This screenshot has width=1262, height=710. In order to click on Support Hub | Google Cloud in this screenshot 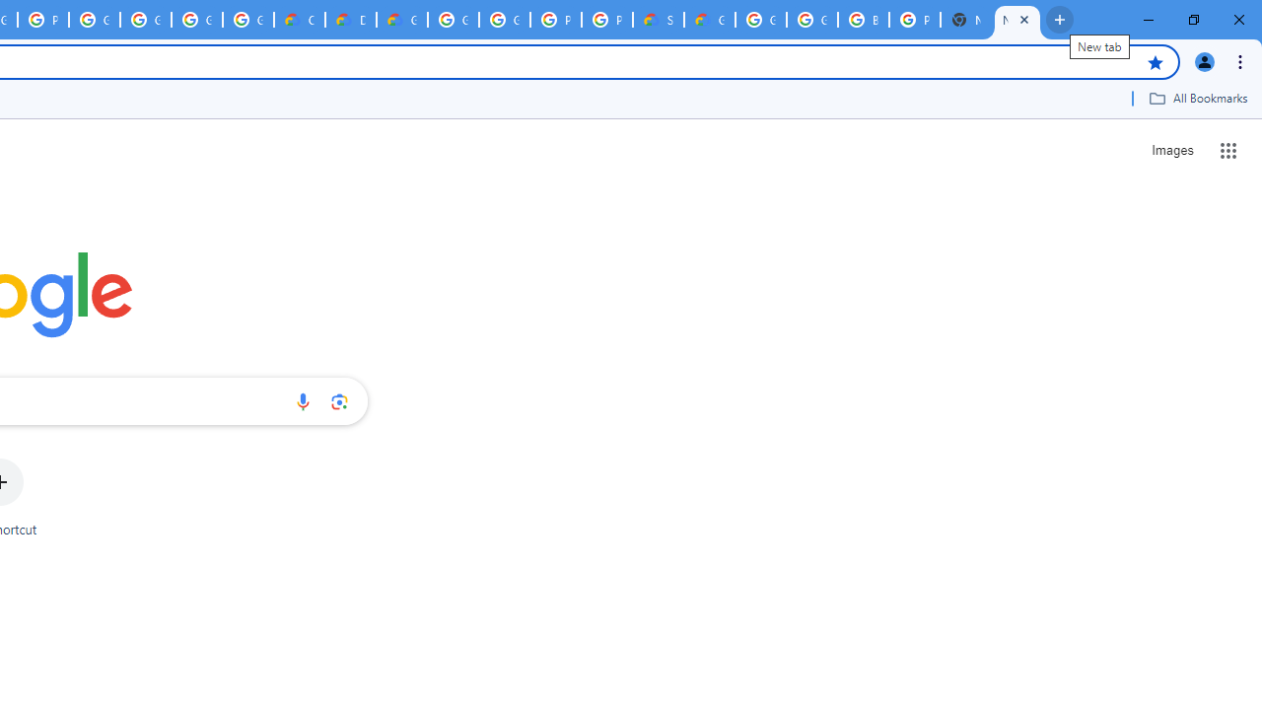, I will do `click(659, 20)`.